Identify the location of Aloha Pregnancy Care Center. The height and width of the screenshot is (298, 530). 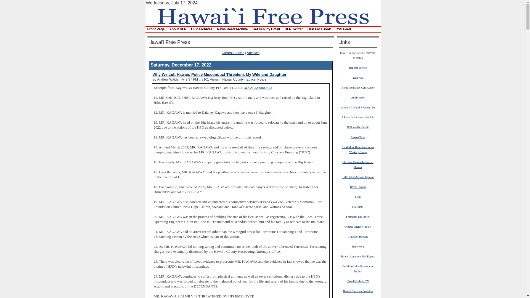
(358, 87).